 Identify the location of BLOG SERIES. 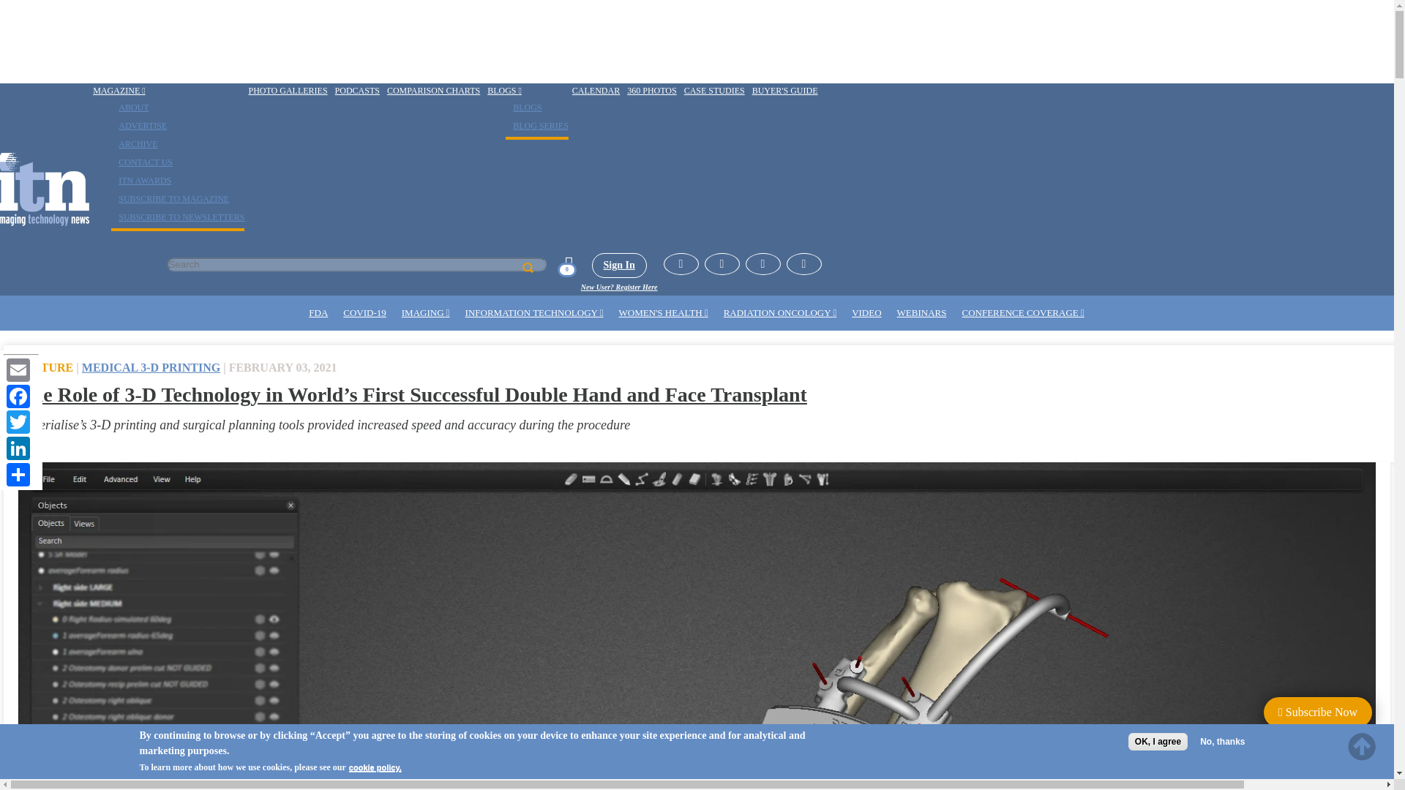
(537, 126).